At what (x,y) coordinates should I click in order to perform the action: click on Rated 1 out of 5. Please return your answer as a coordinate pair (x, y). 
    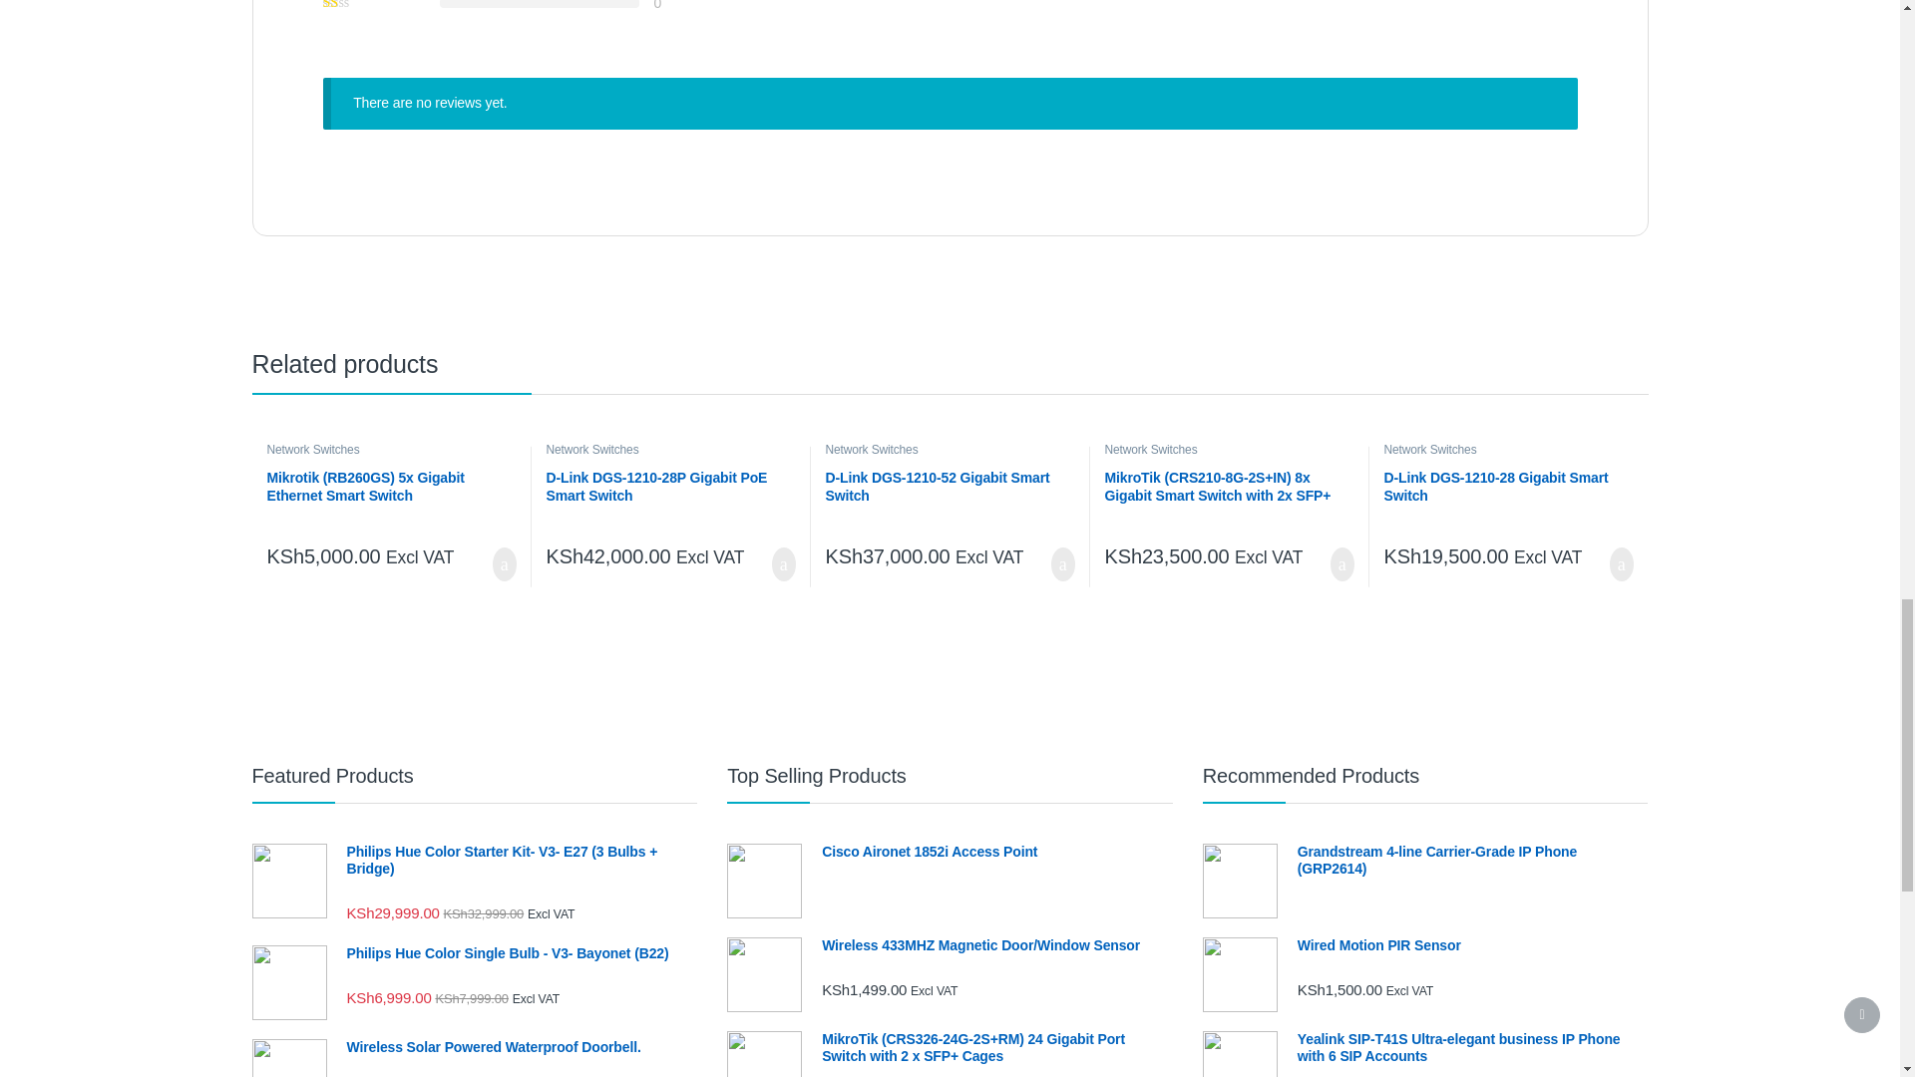
    Looking at the image, I should click on (361, 4).